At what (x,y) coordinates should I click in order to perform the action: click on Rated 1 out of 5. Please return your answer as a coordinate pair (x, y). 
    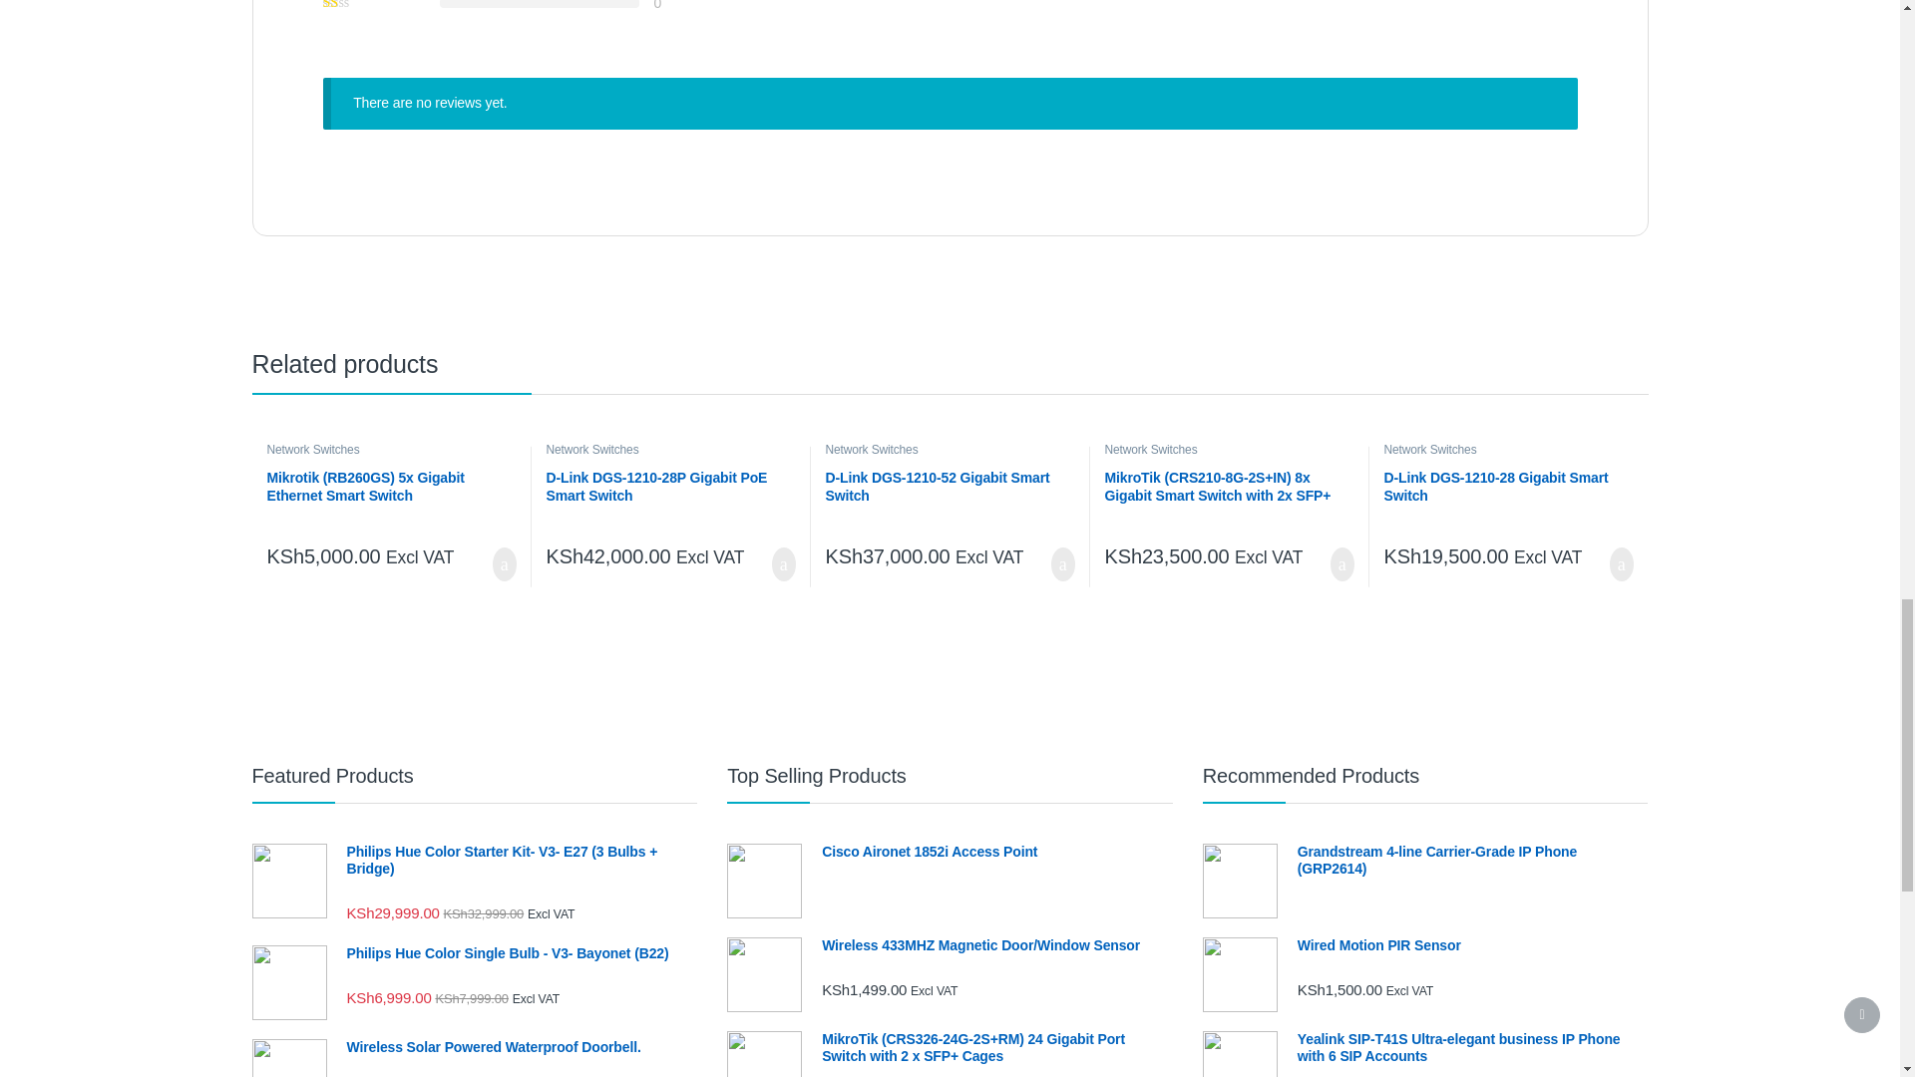
    Looking at the image, I should click on (361, 4).